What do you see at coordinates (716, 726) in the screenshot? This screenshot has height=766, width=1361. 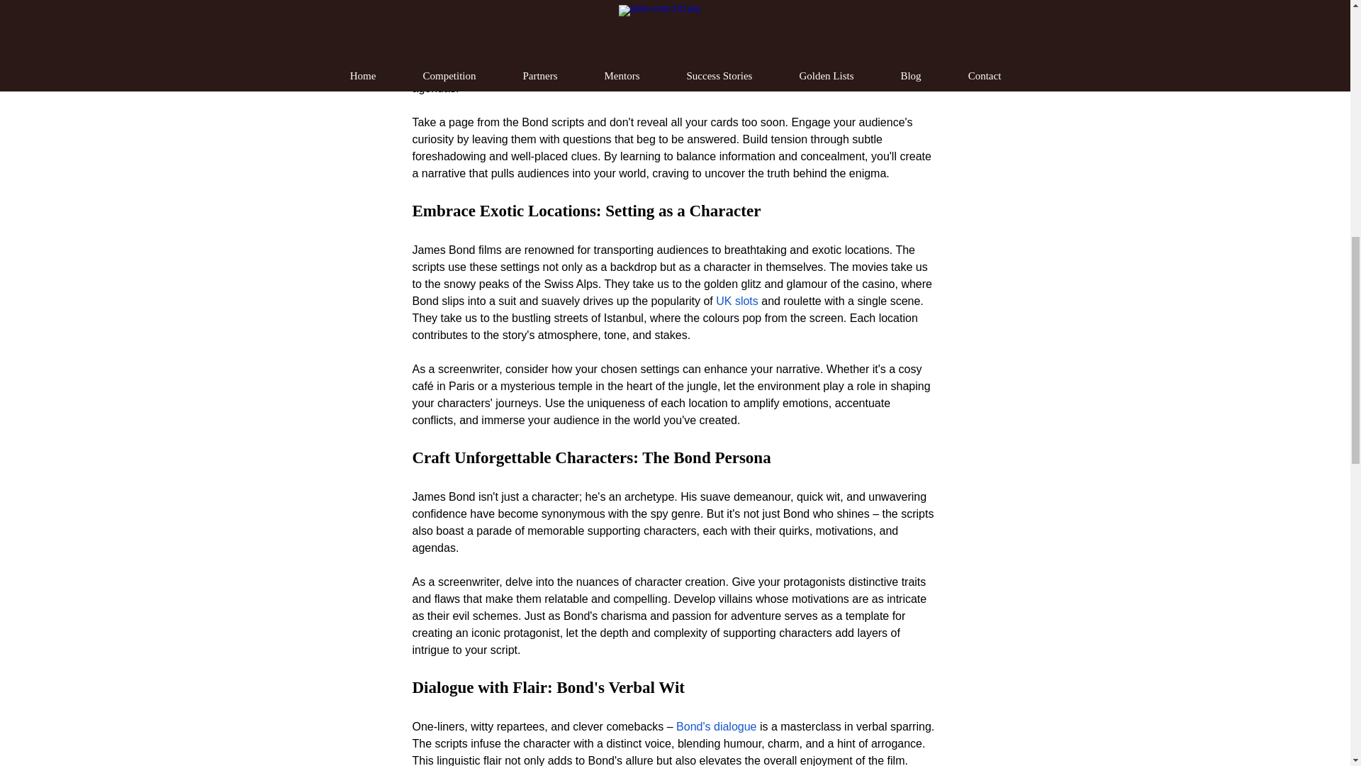 I see `Bond's dialogue` at bounding box center [716, 726].